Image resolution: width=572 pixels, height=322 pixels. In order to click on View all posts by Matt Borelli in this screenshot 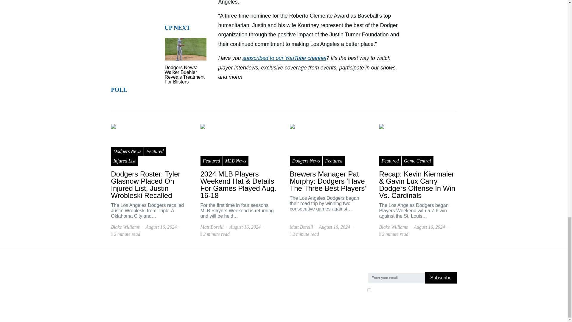, I will do `click(212, 227)`.